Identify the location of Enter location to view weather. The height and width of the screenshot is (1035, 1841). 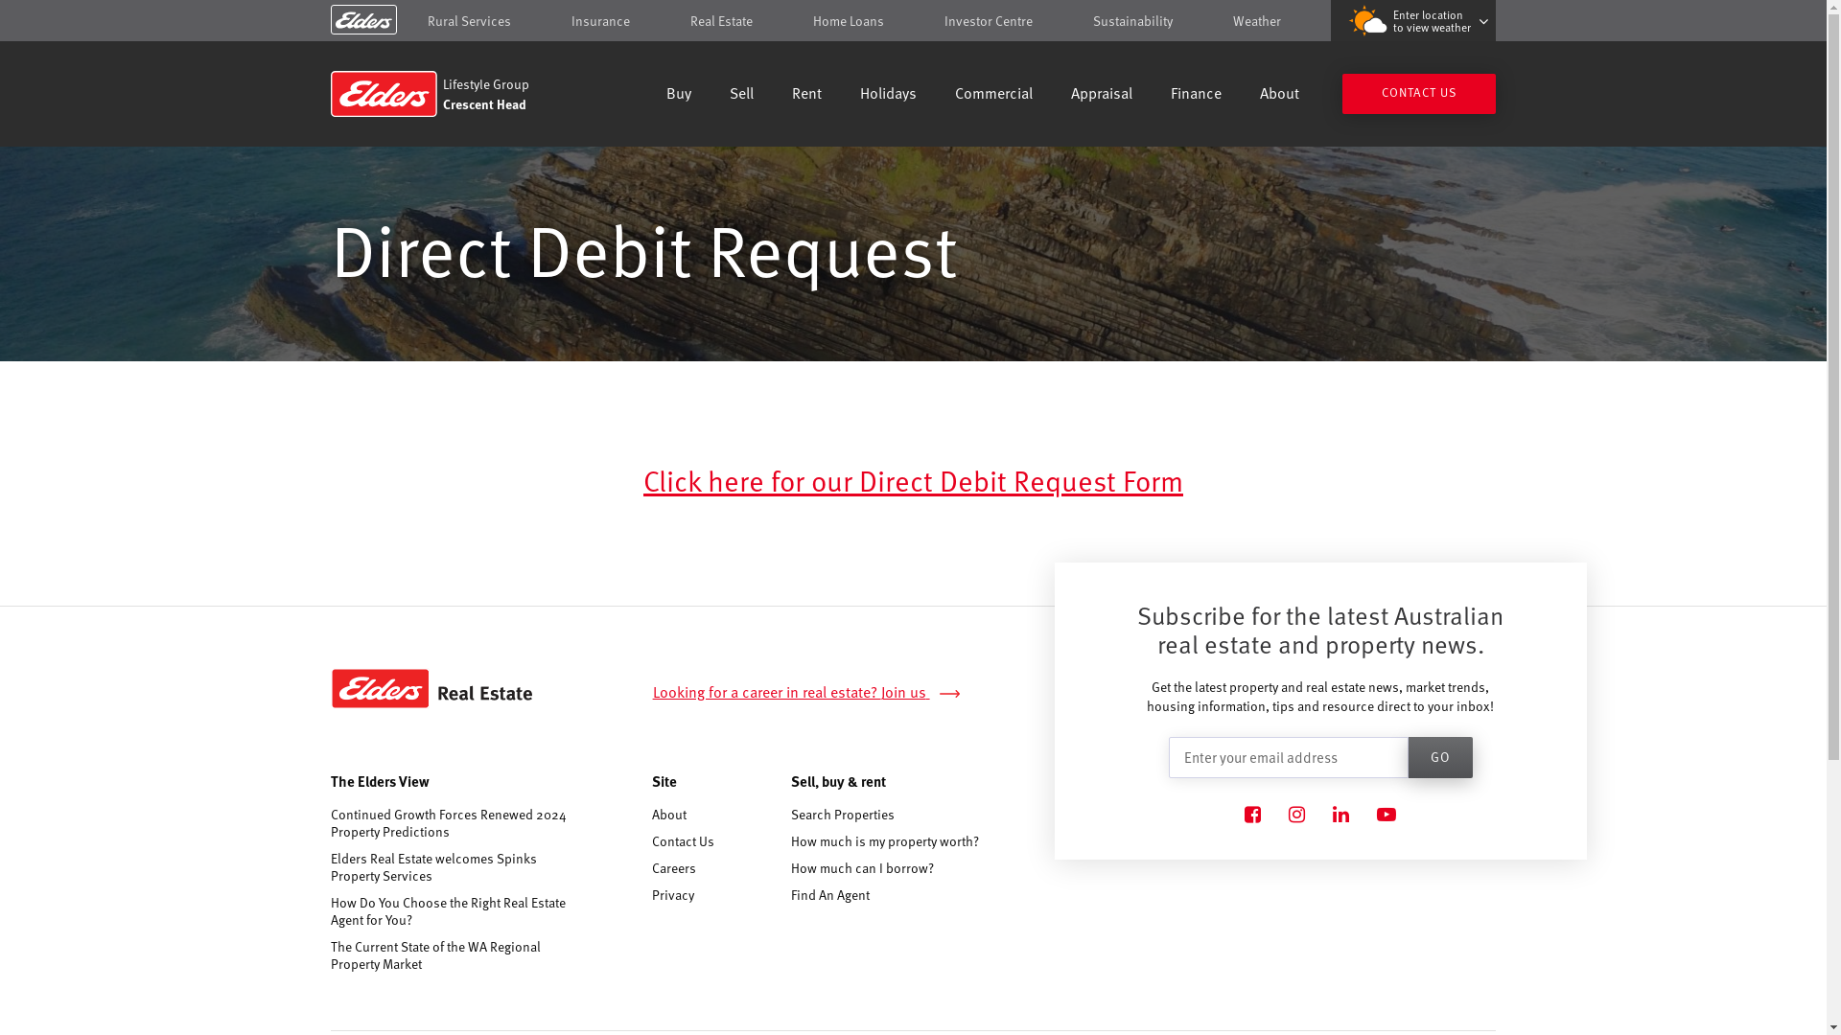
(1413, 21).